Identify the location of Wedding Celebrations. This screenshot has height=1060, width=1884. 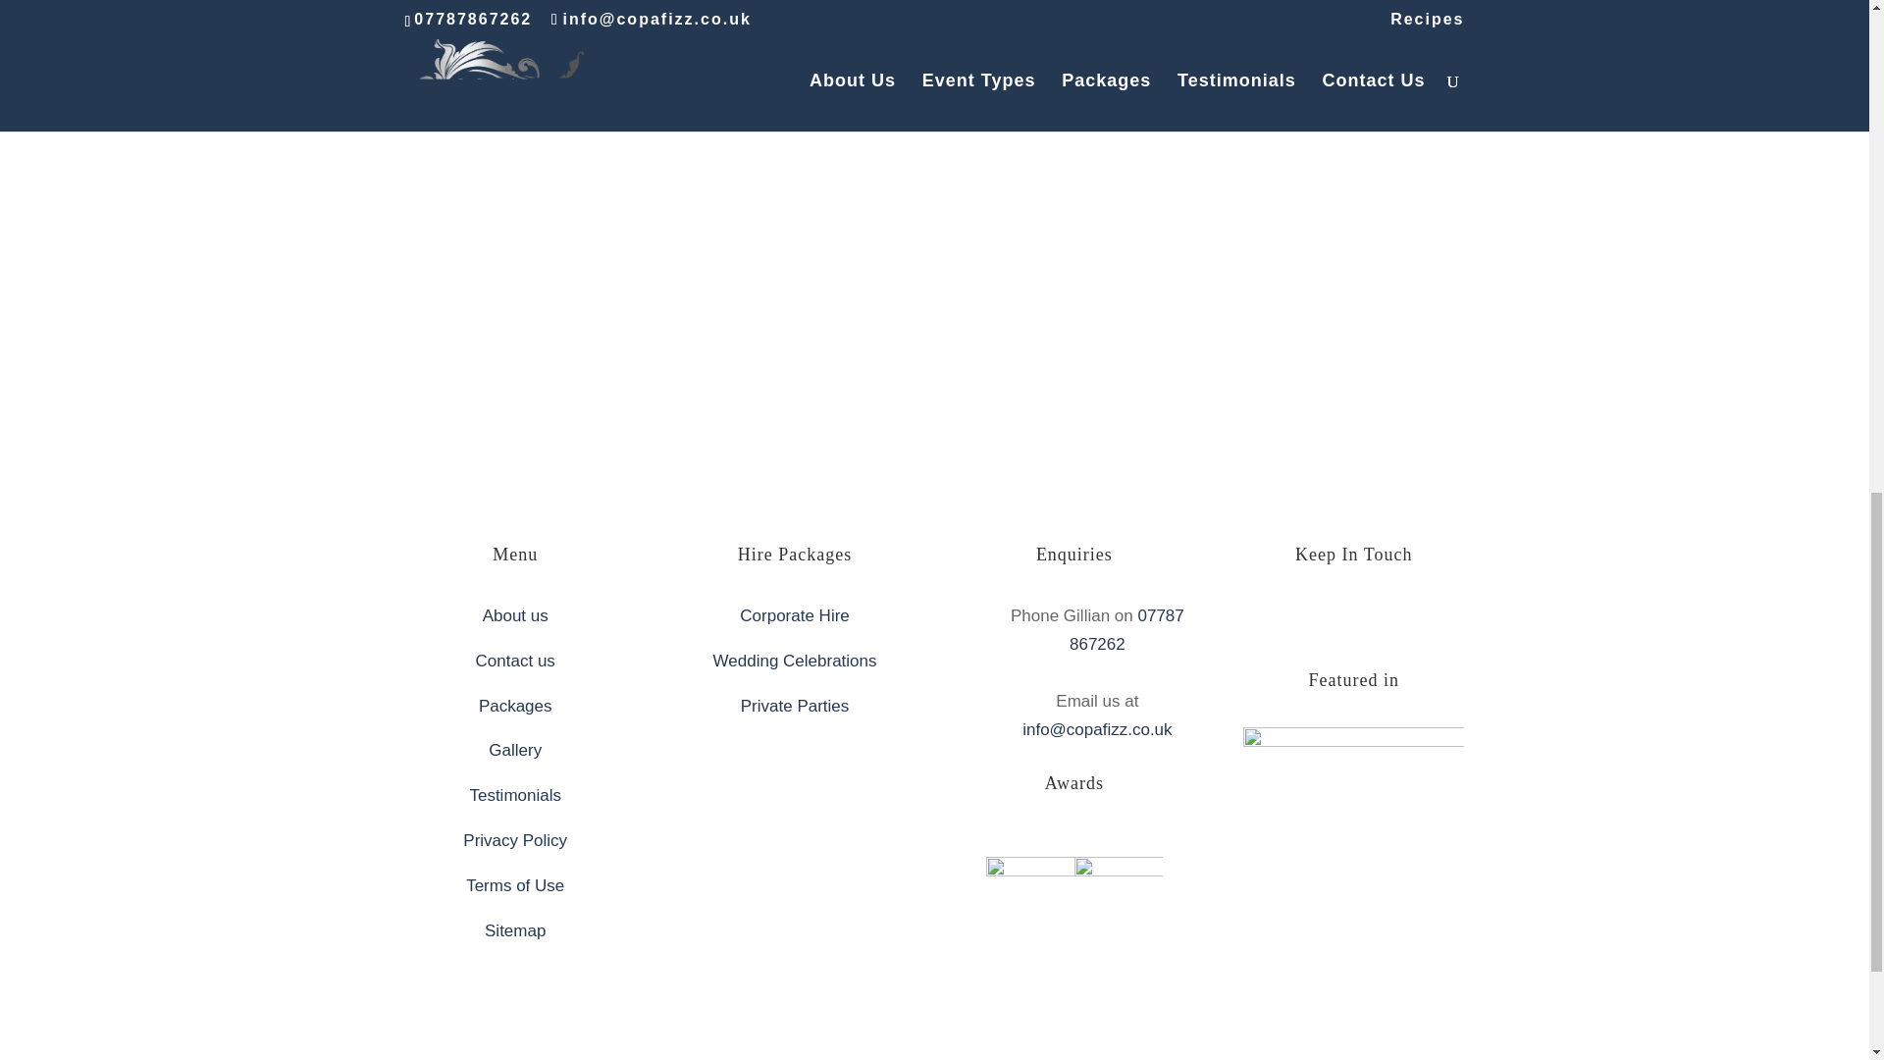
(795, 661).